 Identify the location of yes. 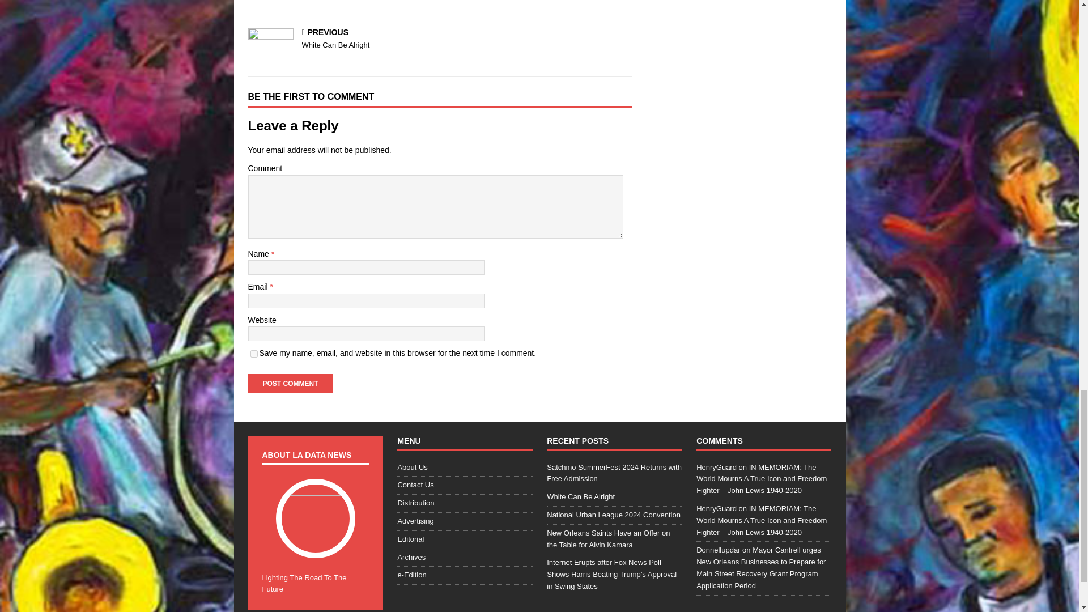
(254, 354).